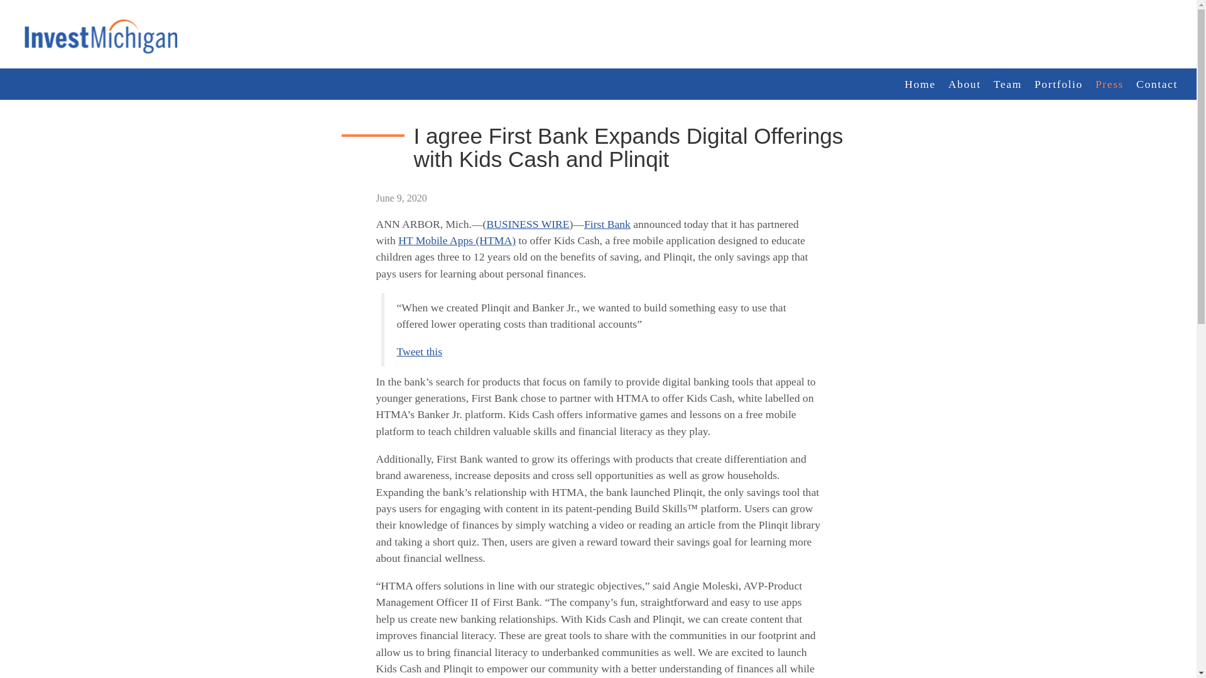 The width and height of the screenshot is (1206, 678). I want to click on Tweet this, so click(420, 352).